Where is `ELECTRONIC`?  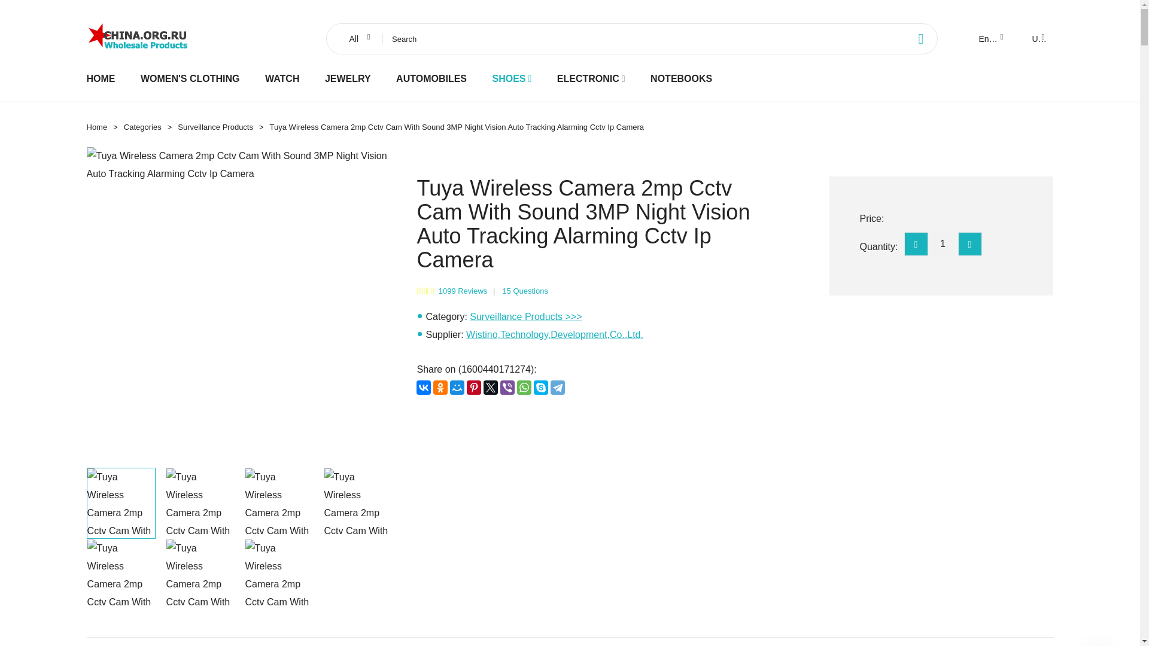
ELECTRONIC is located at coordinates (588, 78).